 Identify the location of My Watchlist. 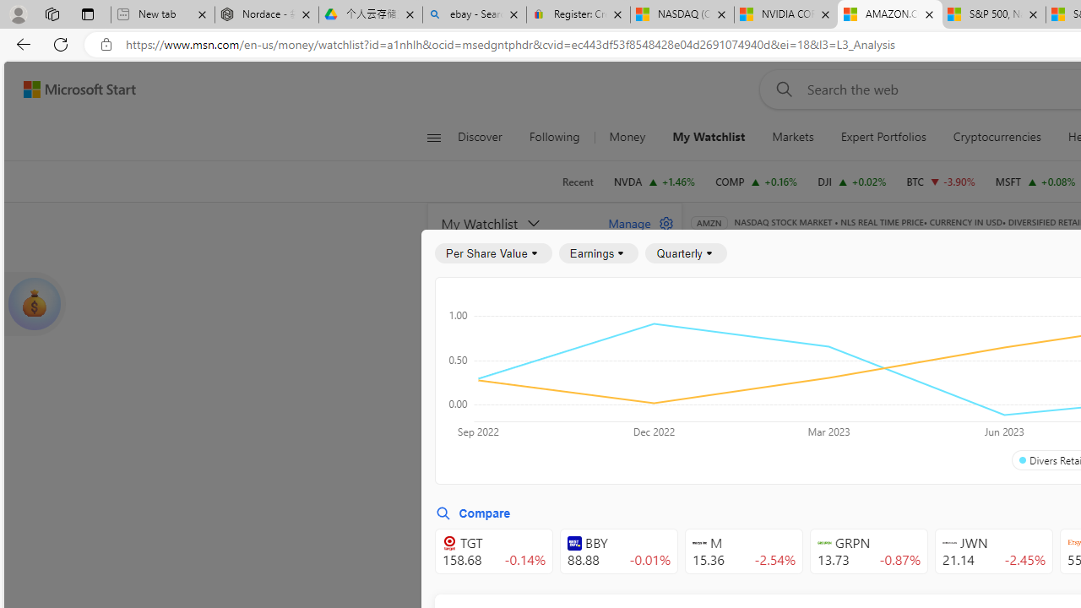
(708, 137).